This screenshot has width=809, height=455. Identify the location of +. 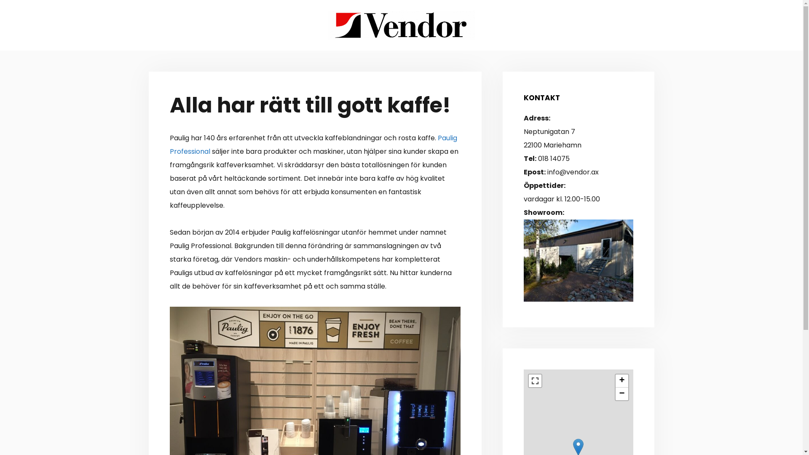
(621, 381).